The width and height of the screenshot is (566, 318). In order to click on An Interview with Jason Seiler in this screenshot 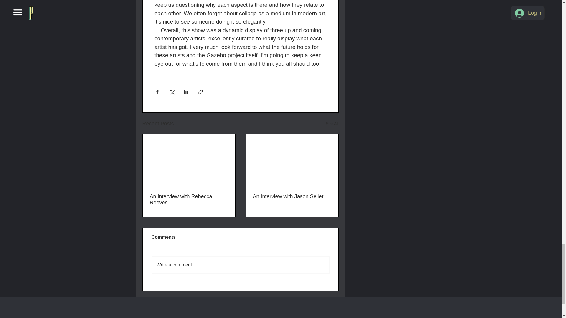, I will do `click(292, 196)`.